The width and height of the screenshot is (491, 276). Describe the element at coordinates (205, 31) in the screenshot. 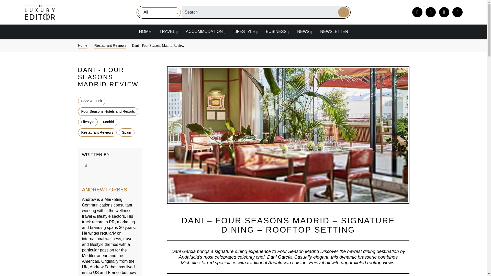

I see `Accommodation` at that location.